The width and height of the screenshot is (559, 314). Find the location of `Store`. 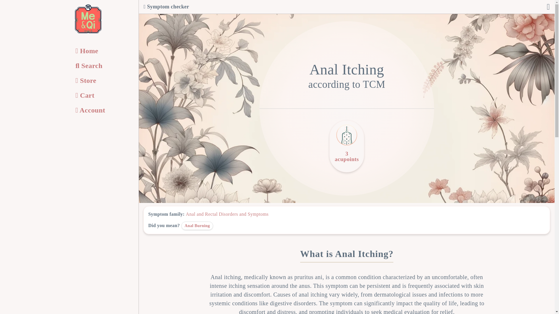

Store is located at coordinates (102, 81).